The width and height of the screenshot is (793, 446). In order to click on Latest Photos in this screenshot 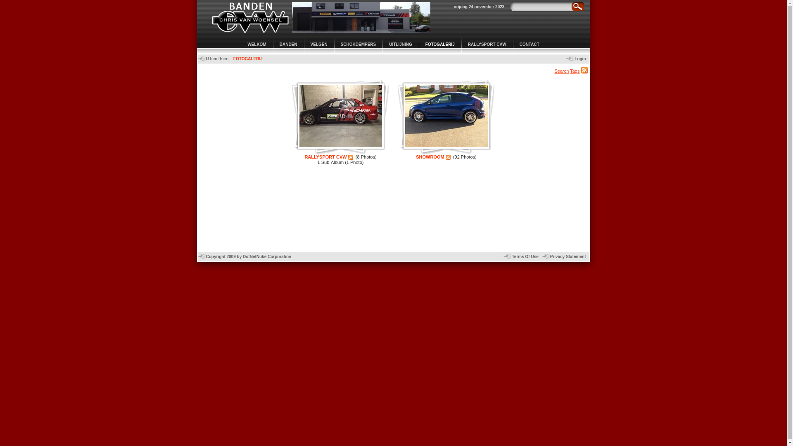, I will do `click(584, 71)`.